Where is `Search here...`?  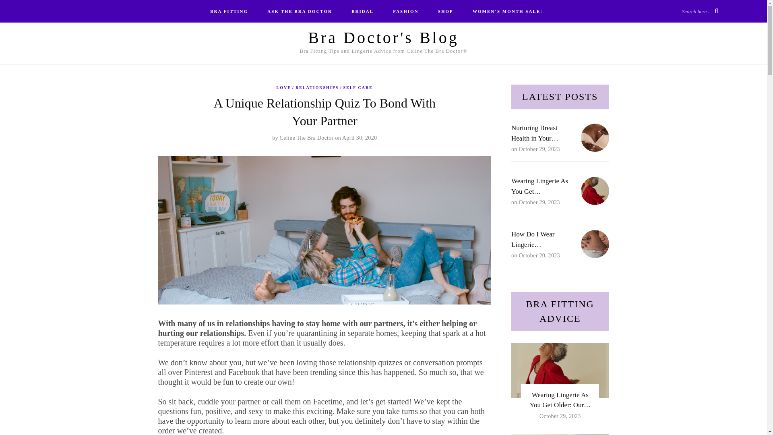
Search here... is located at coordinates (700, 11).